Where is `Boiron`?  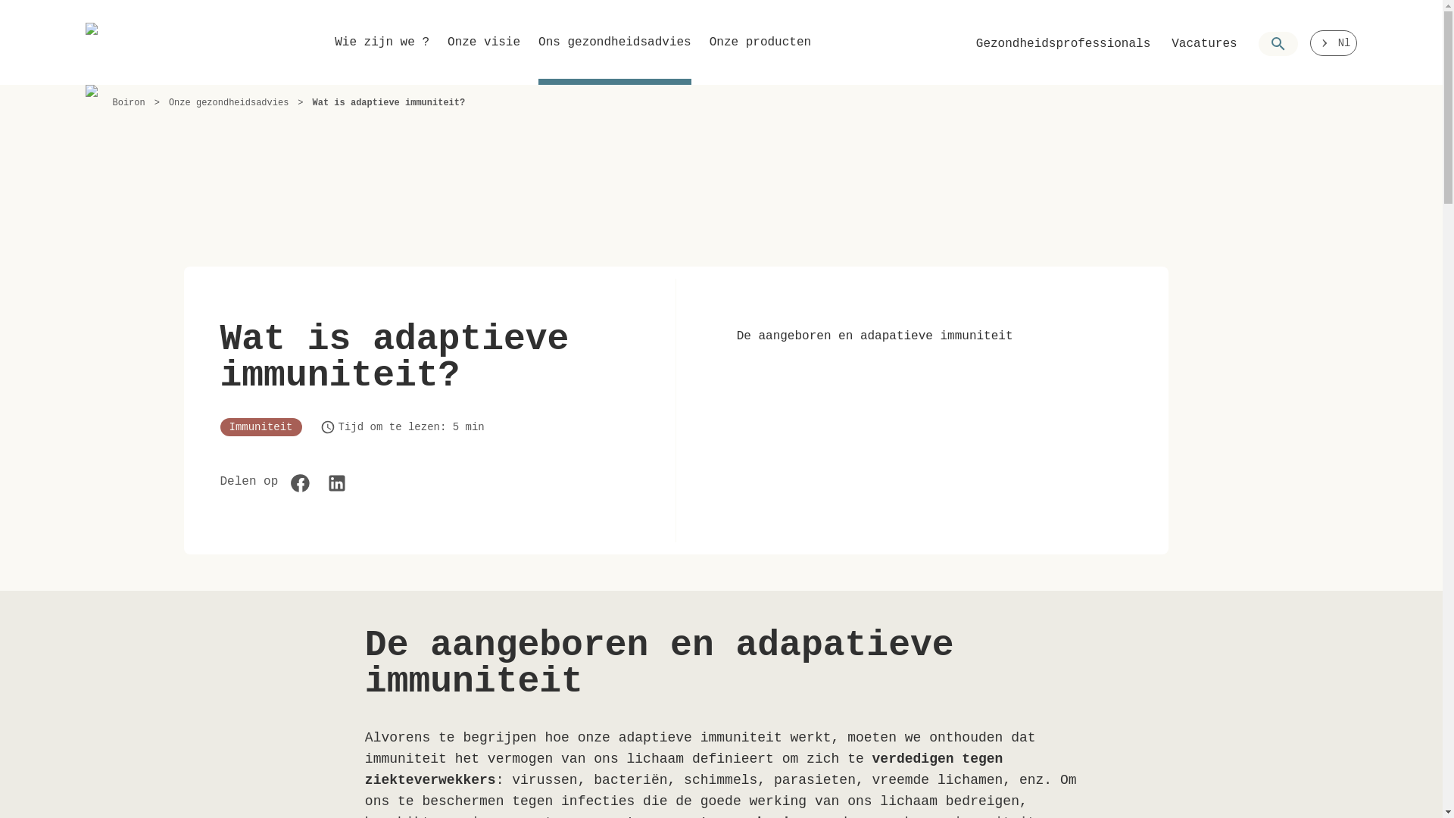 Boiron is located at coordinates (129, 103).